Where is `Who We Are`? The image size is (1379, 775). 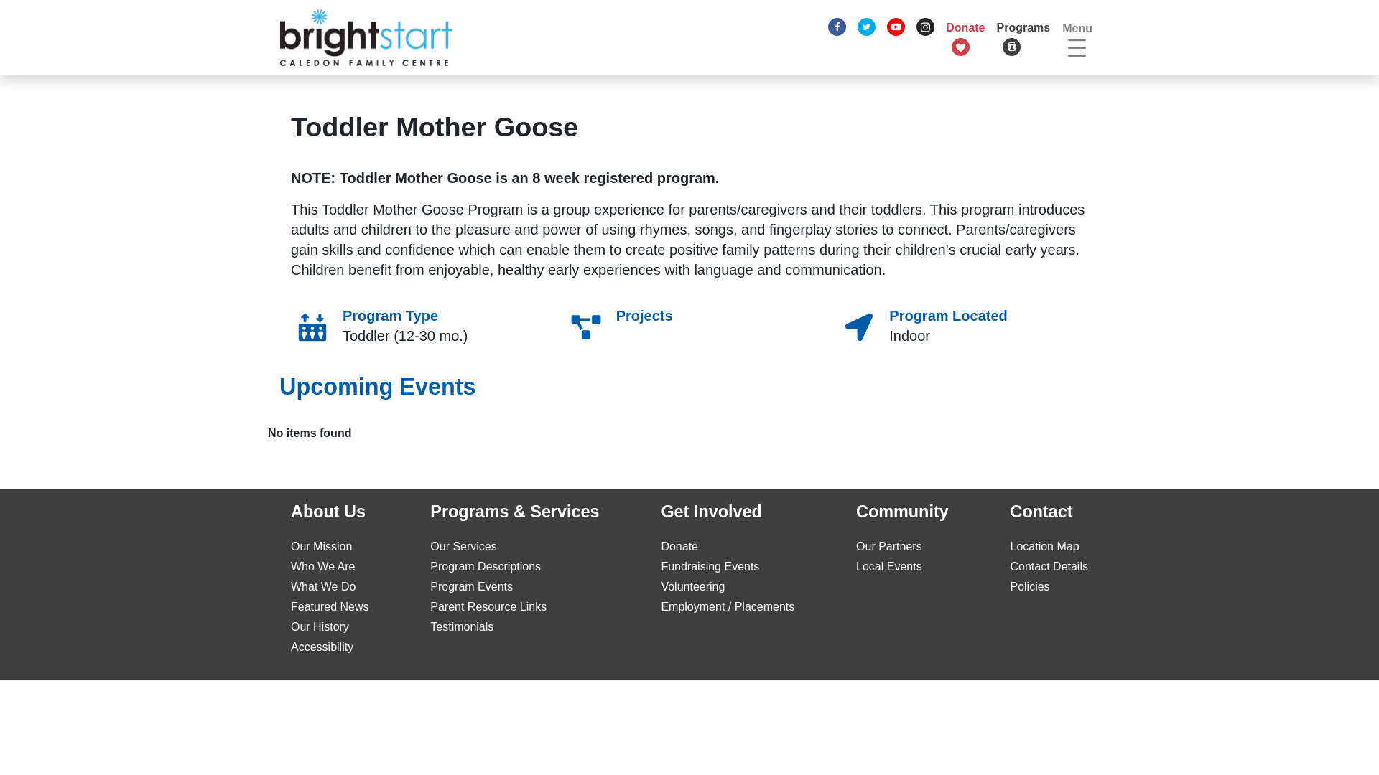
Who We Are is located at coordinates (323, 566).